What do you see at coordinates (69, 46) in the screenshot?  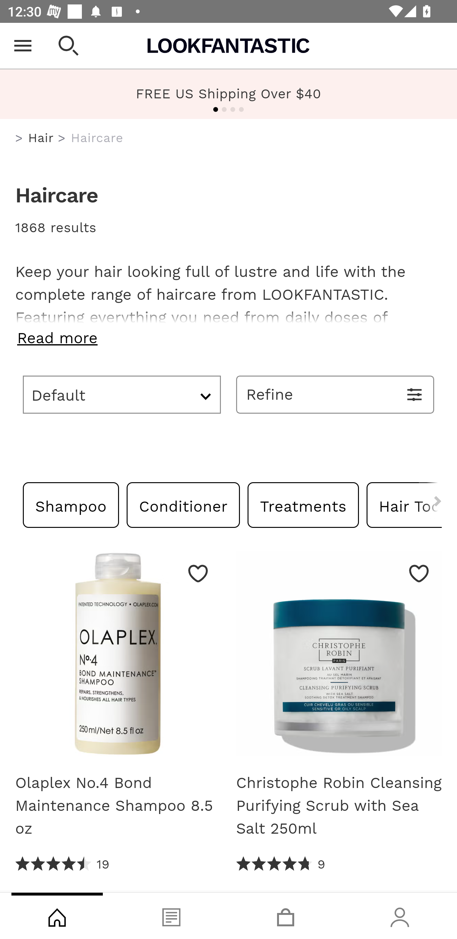 I see `Open search` at bounding box center [69, 46].